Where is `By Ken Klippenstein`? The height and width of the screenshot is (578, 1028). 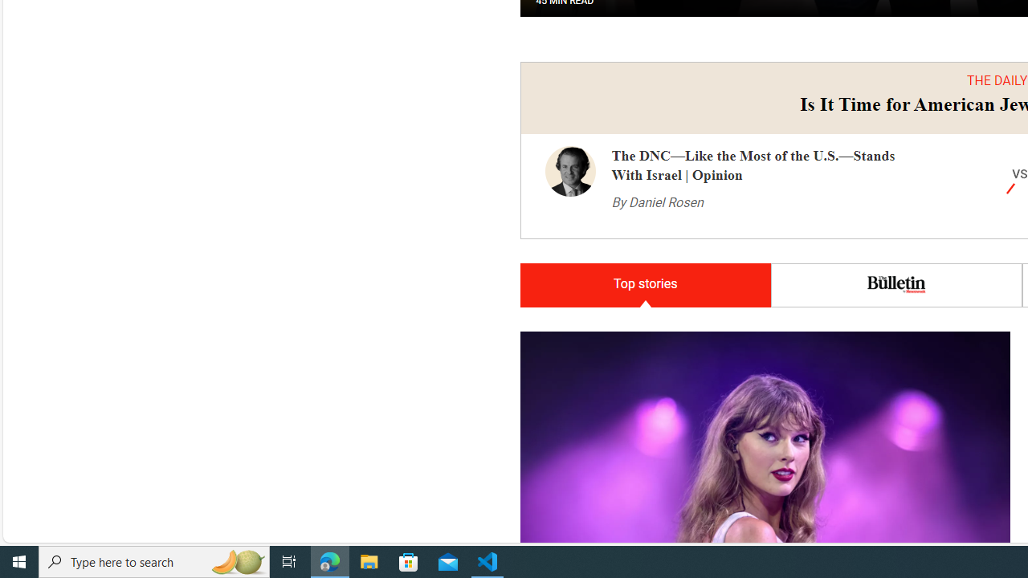 By Ken Klippenstein is located at coordinates (569, 412).